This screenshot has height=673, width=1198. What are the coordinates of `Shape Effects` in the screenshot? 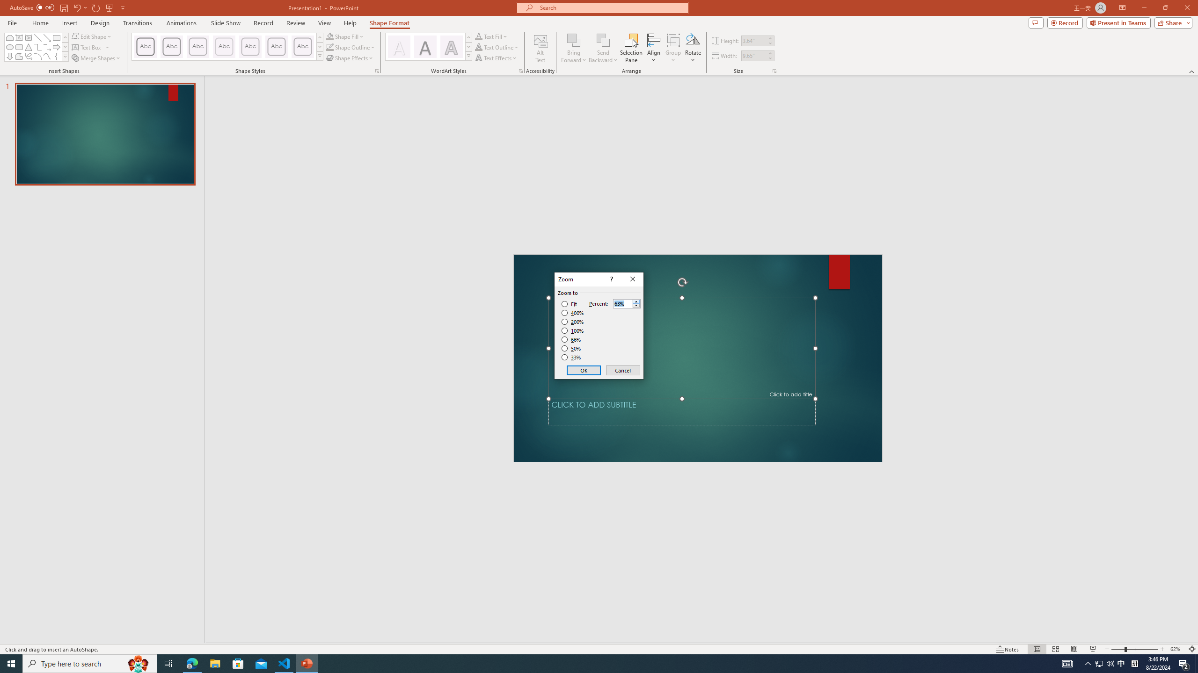 It's located at (350, 58).